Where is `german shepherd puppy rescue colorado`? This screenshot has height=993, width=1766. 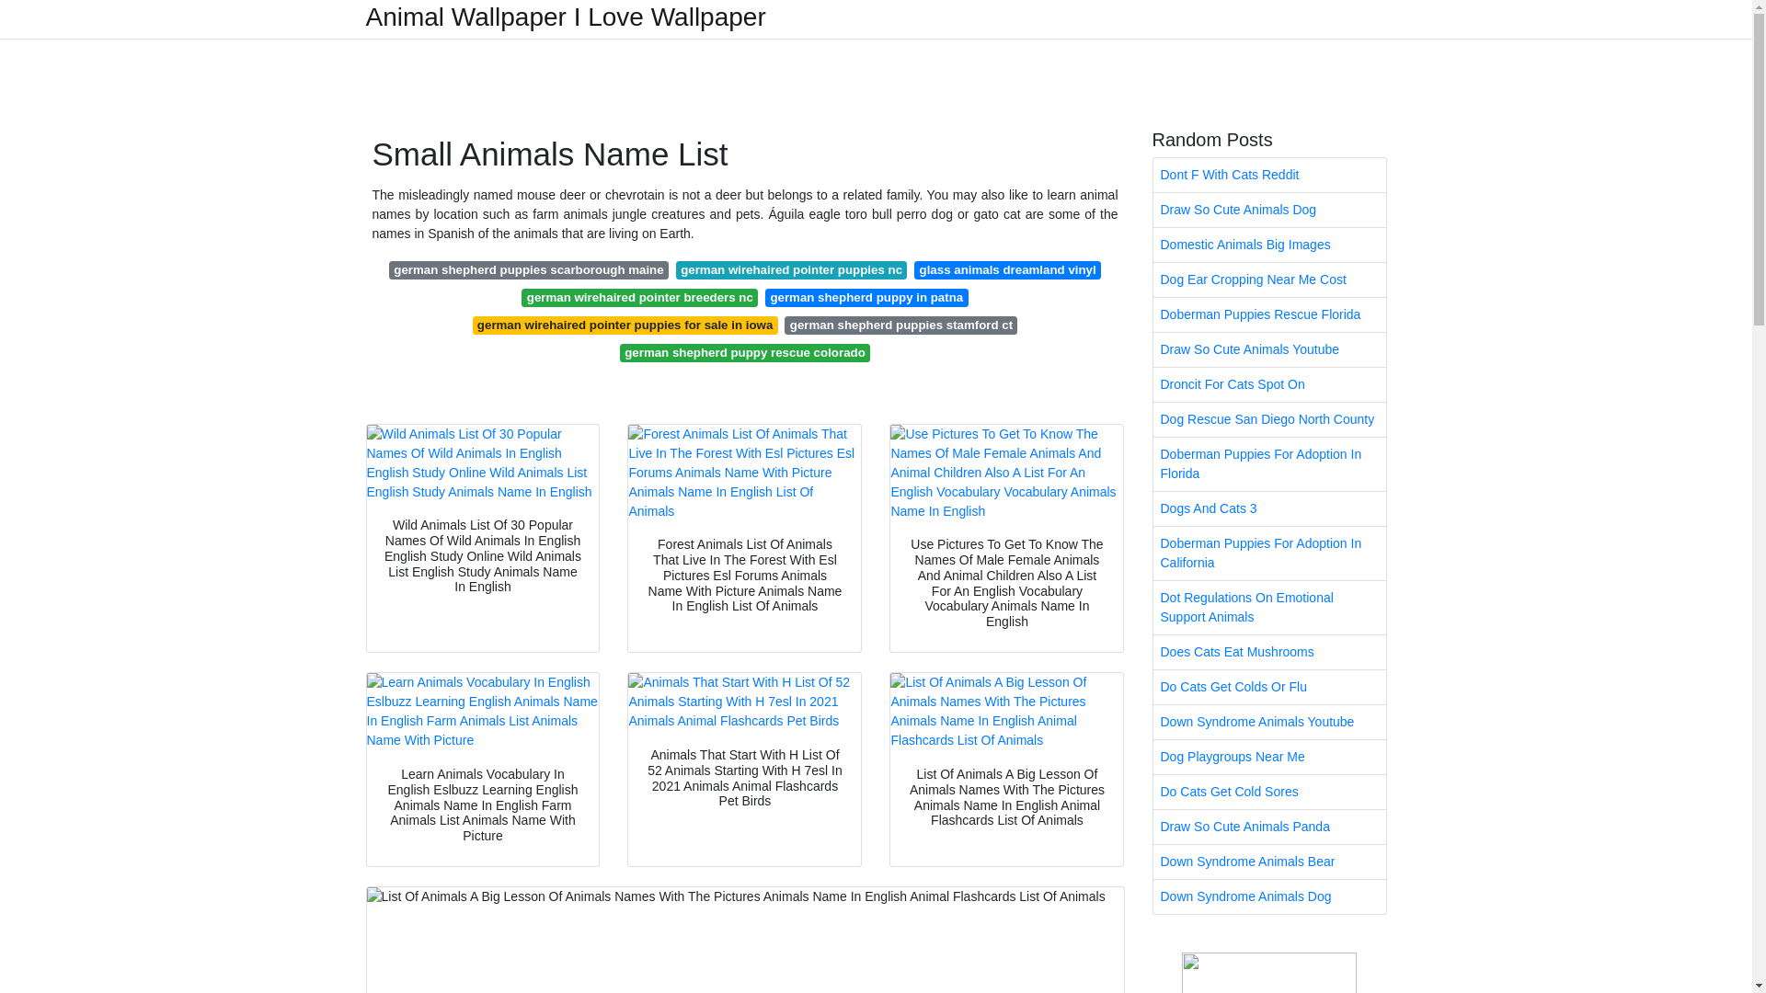 german shepherd puppy rescue colorado is located at coordinates (745, 353).